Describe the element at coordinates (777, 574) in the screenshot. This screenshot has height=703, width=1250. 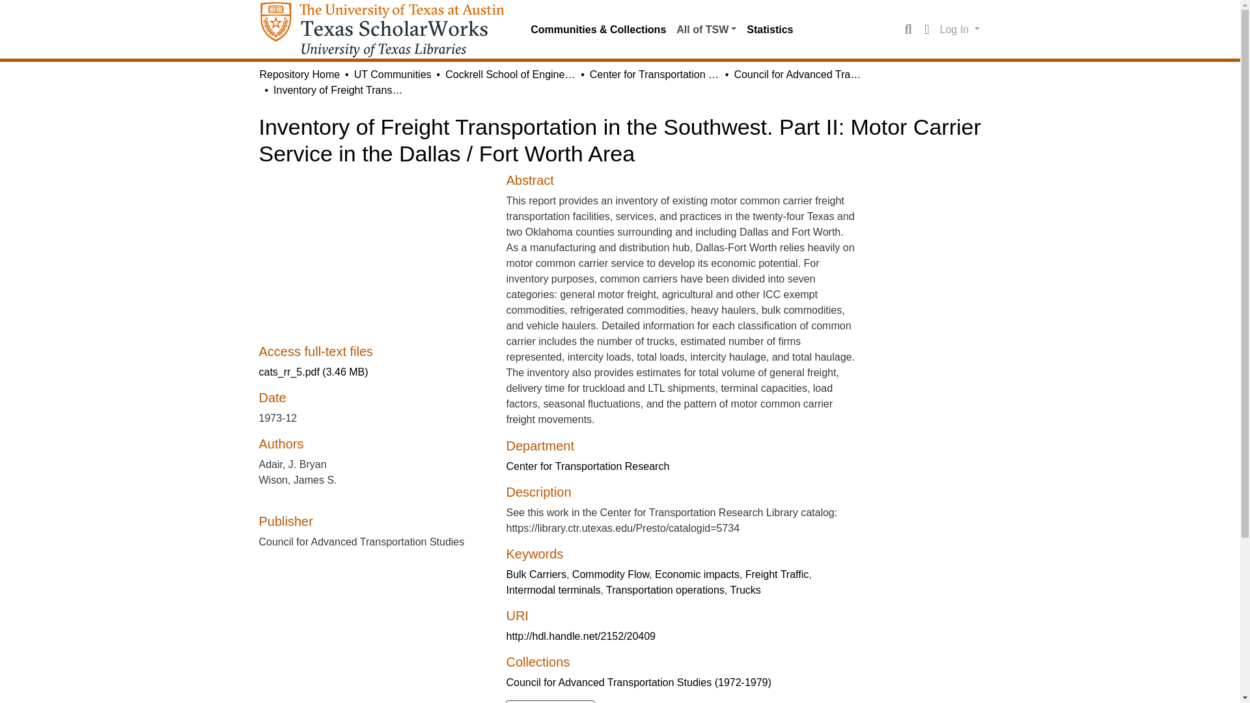
I see `Freight Traffic` at that location.